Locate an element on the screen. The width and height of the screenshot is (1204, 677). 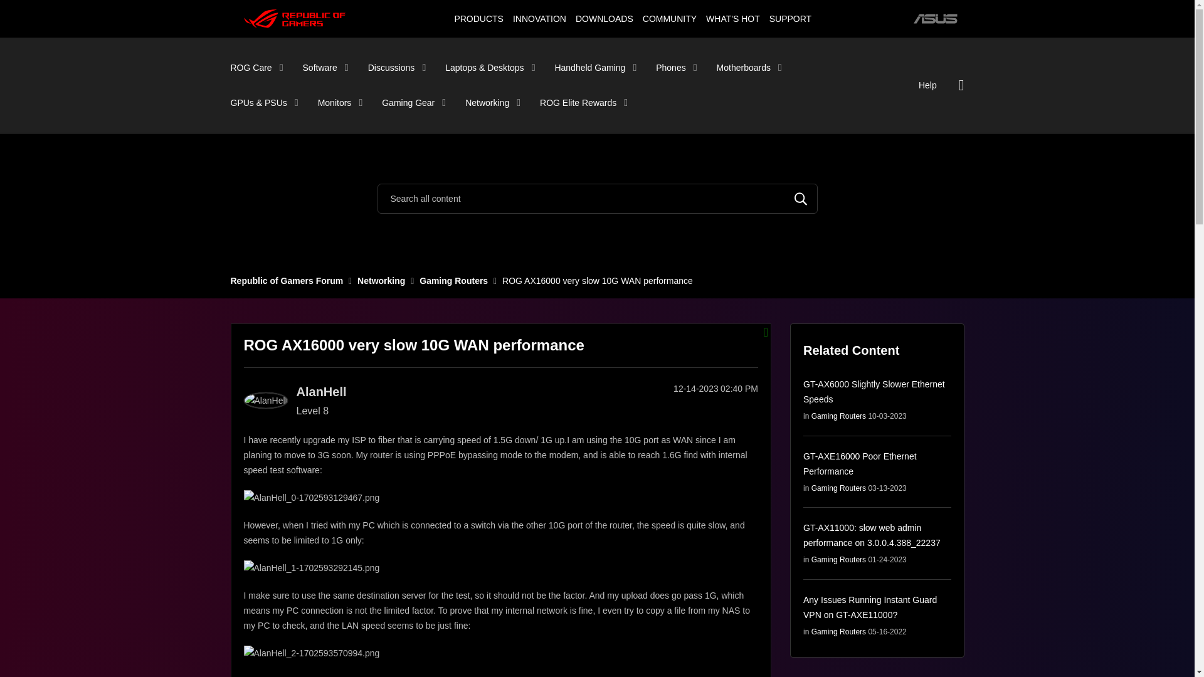
Search is located at coordinates (800, 198).